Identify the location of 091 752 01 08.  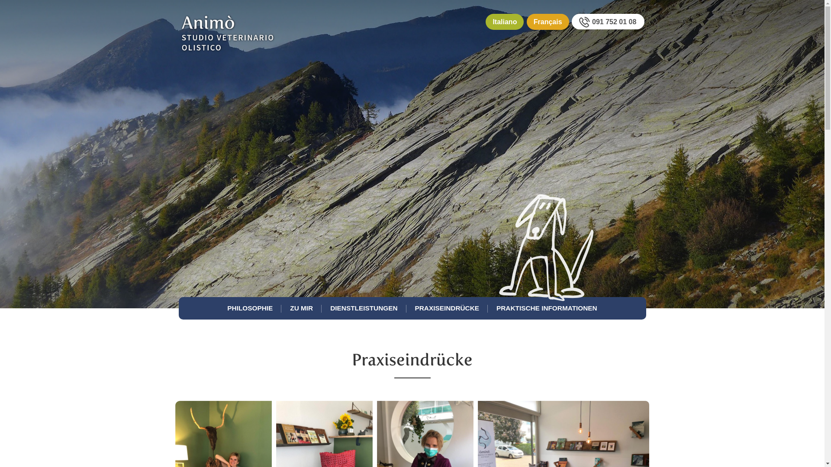
(608, 22).